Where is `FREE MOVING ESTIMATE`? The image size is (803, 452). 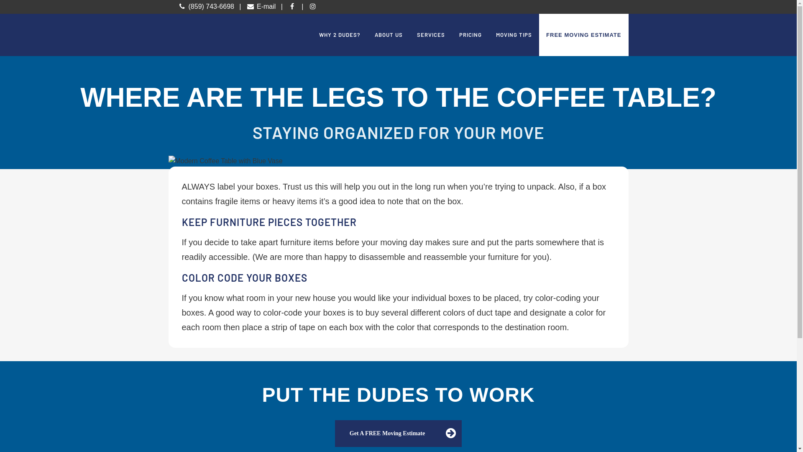 FREE MOVING ESTIMATE is located at coordinates (584, 35).